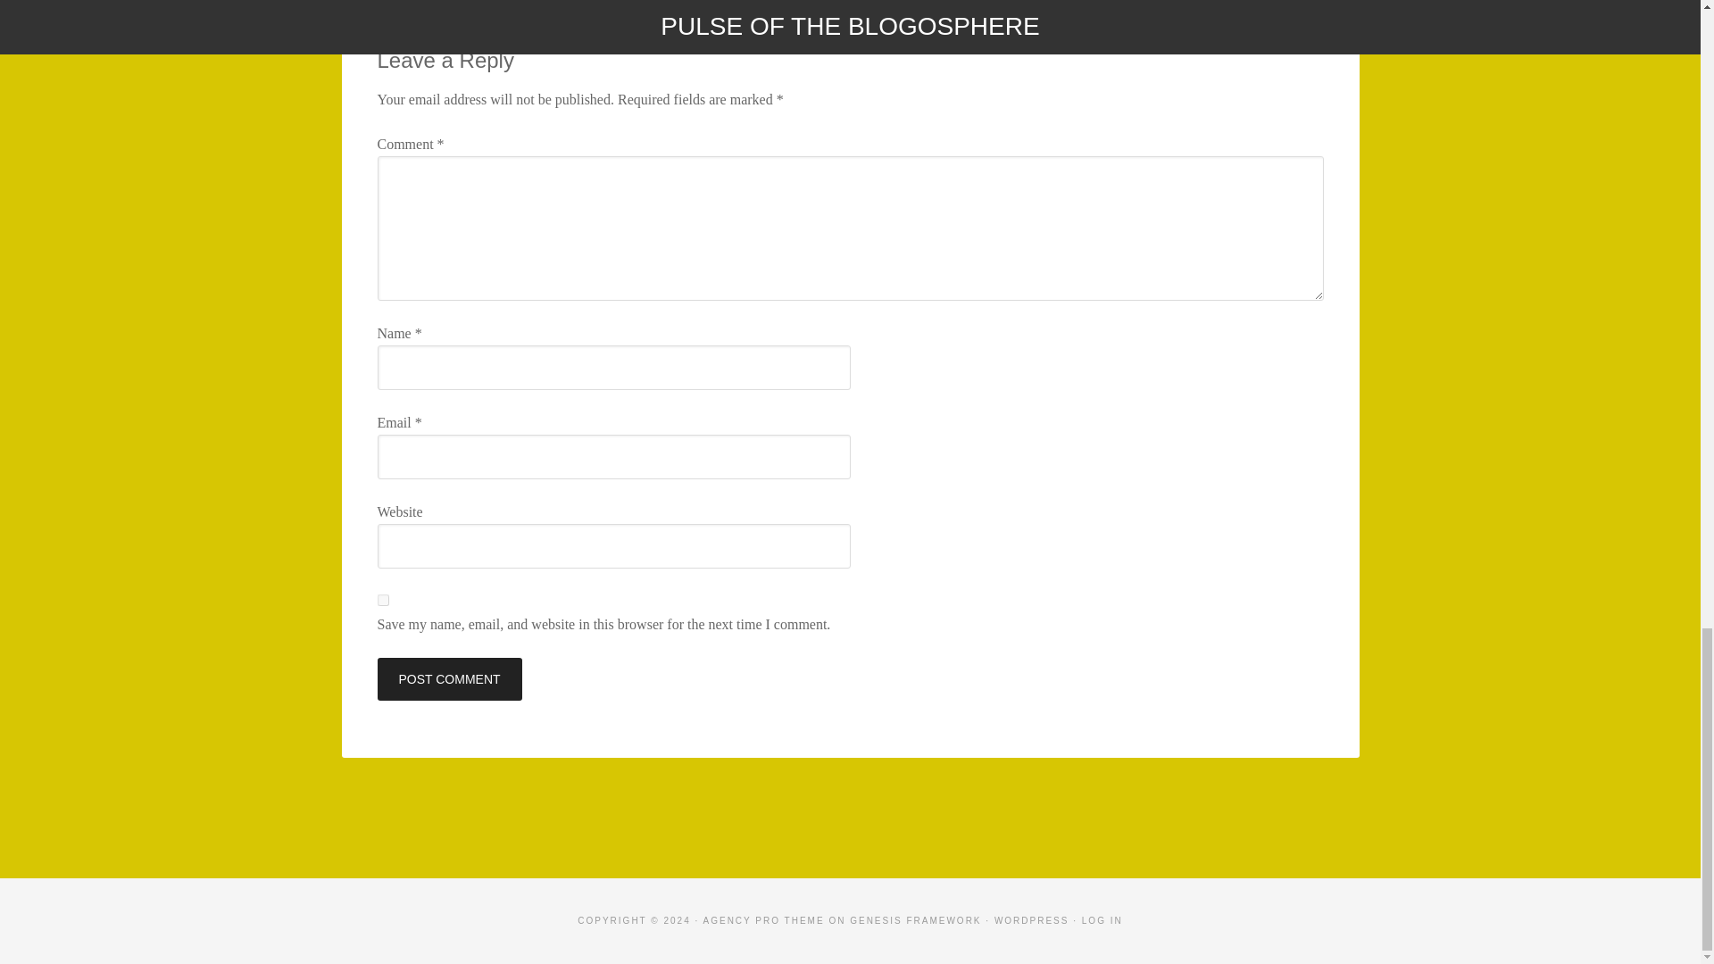 This screenshot has width=1714, height=964. I want to click on Post Comment, so click(448, 678).